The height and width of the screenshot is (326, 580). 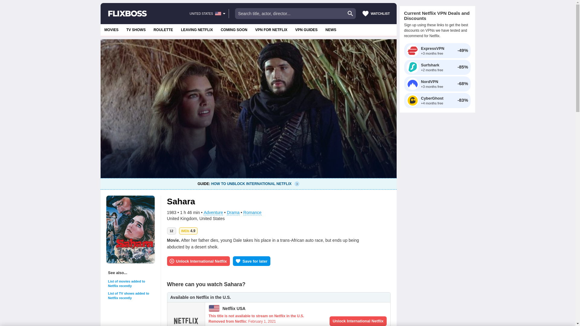 What do you see at coordinates (233, 213) in the screenshot?
I see `Adventure` at bounding box center [233, 213].